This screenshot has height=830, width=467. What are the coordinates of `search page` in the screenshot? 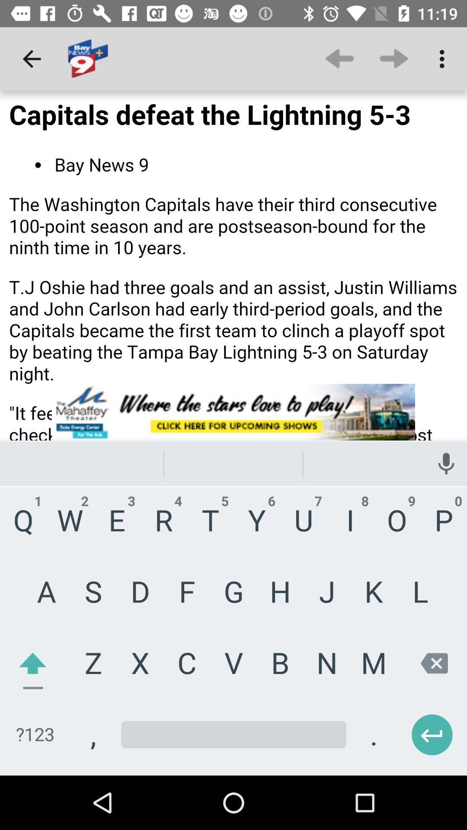 It's located at (233, 433).